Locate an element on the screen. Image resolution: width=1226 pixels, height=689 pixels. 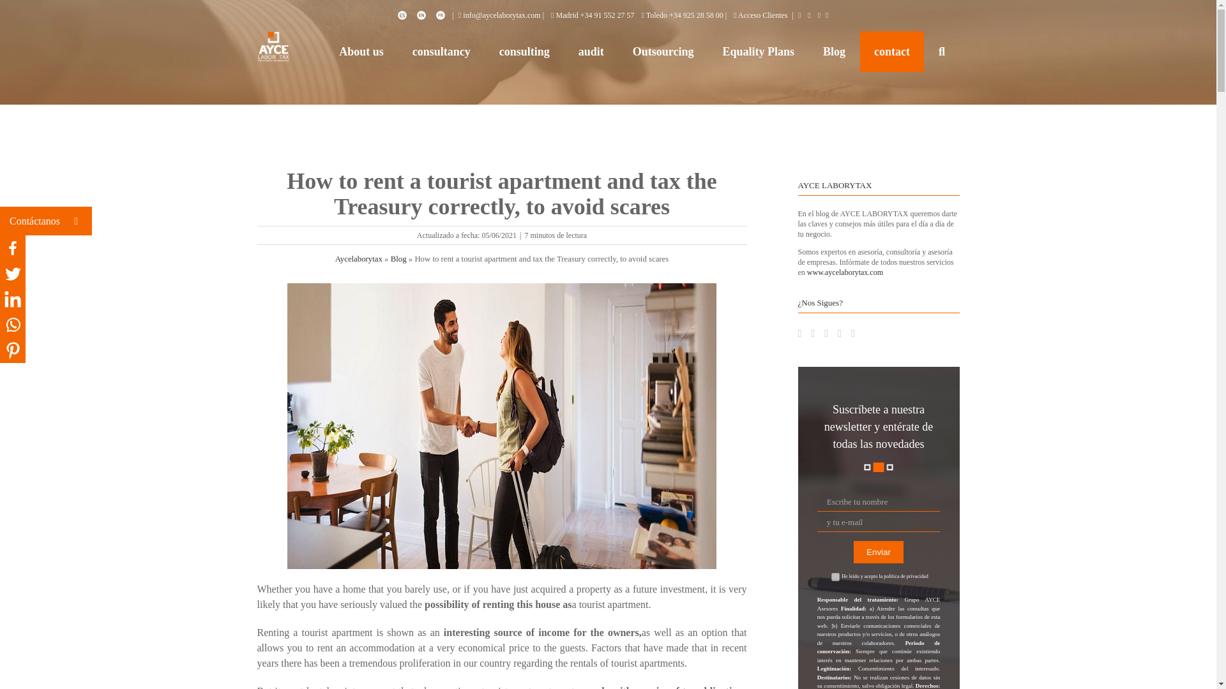
Acceso Clientes is located at coordinates (760, 15).